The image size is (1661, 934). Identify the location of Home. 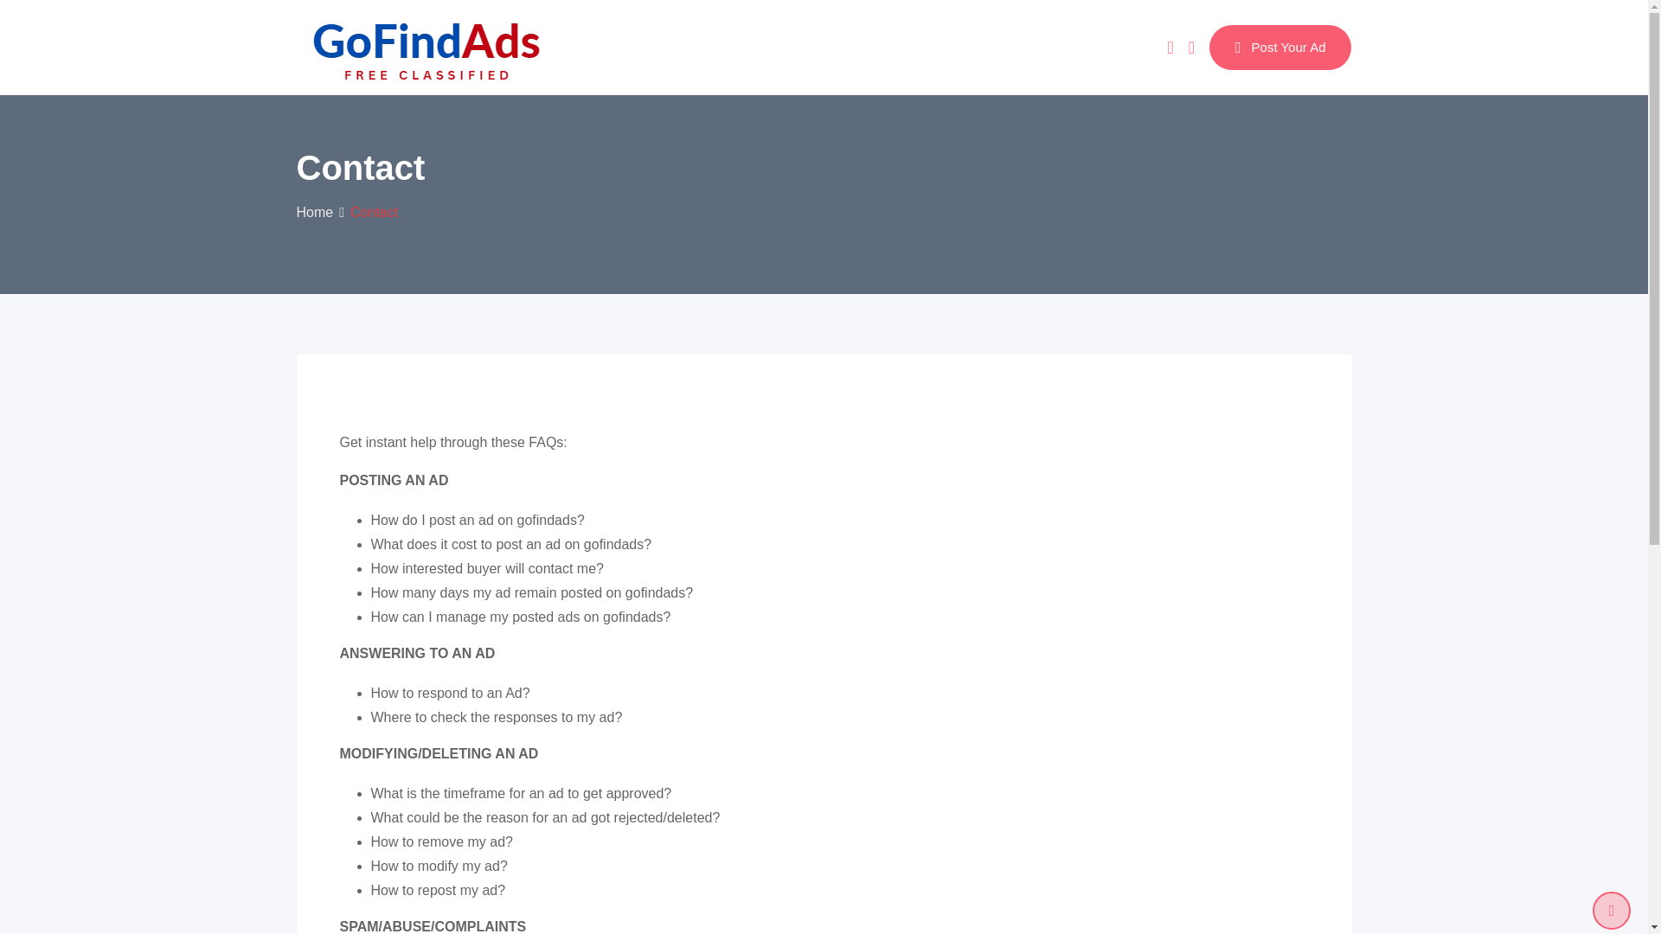
(314, 211).